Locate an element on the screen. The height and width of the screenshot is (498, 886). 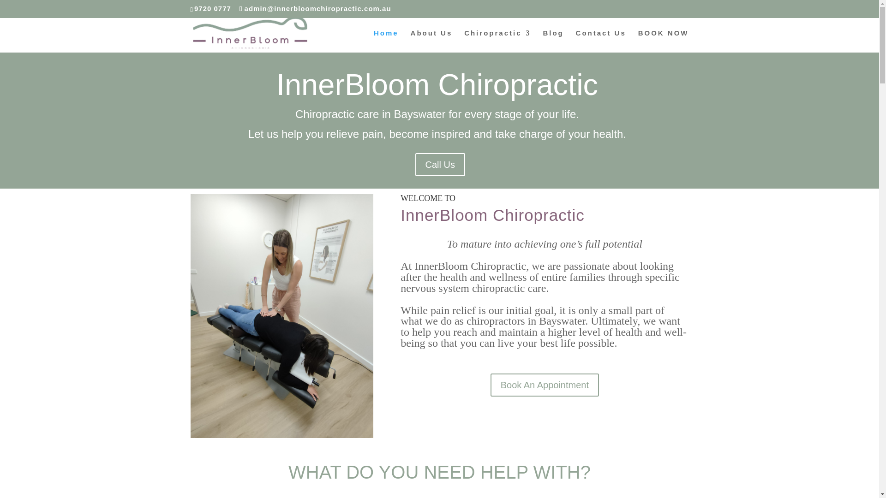
Chiropractic is located at coordinates (497, 41).